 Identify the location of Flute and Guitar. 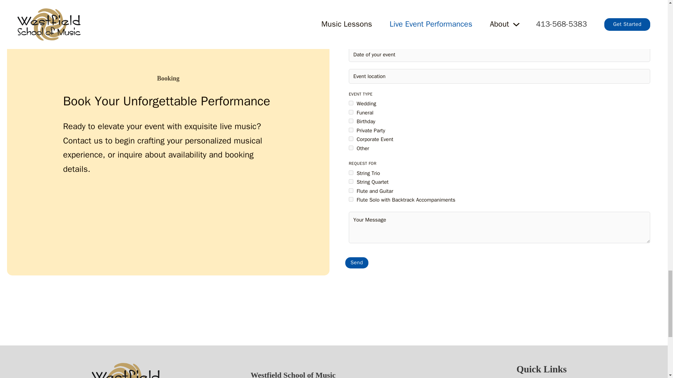
(351, 190).